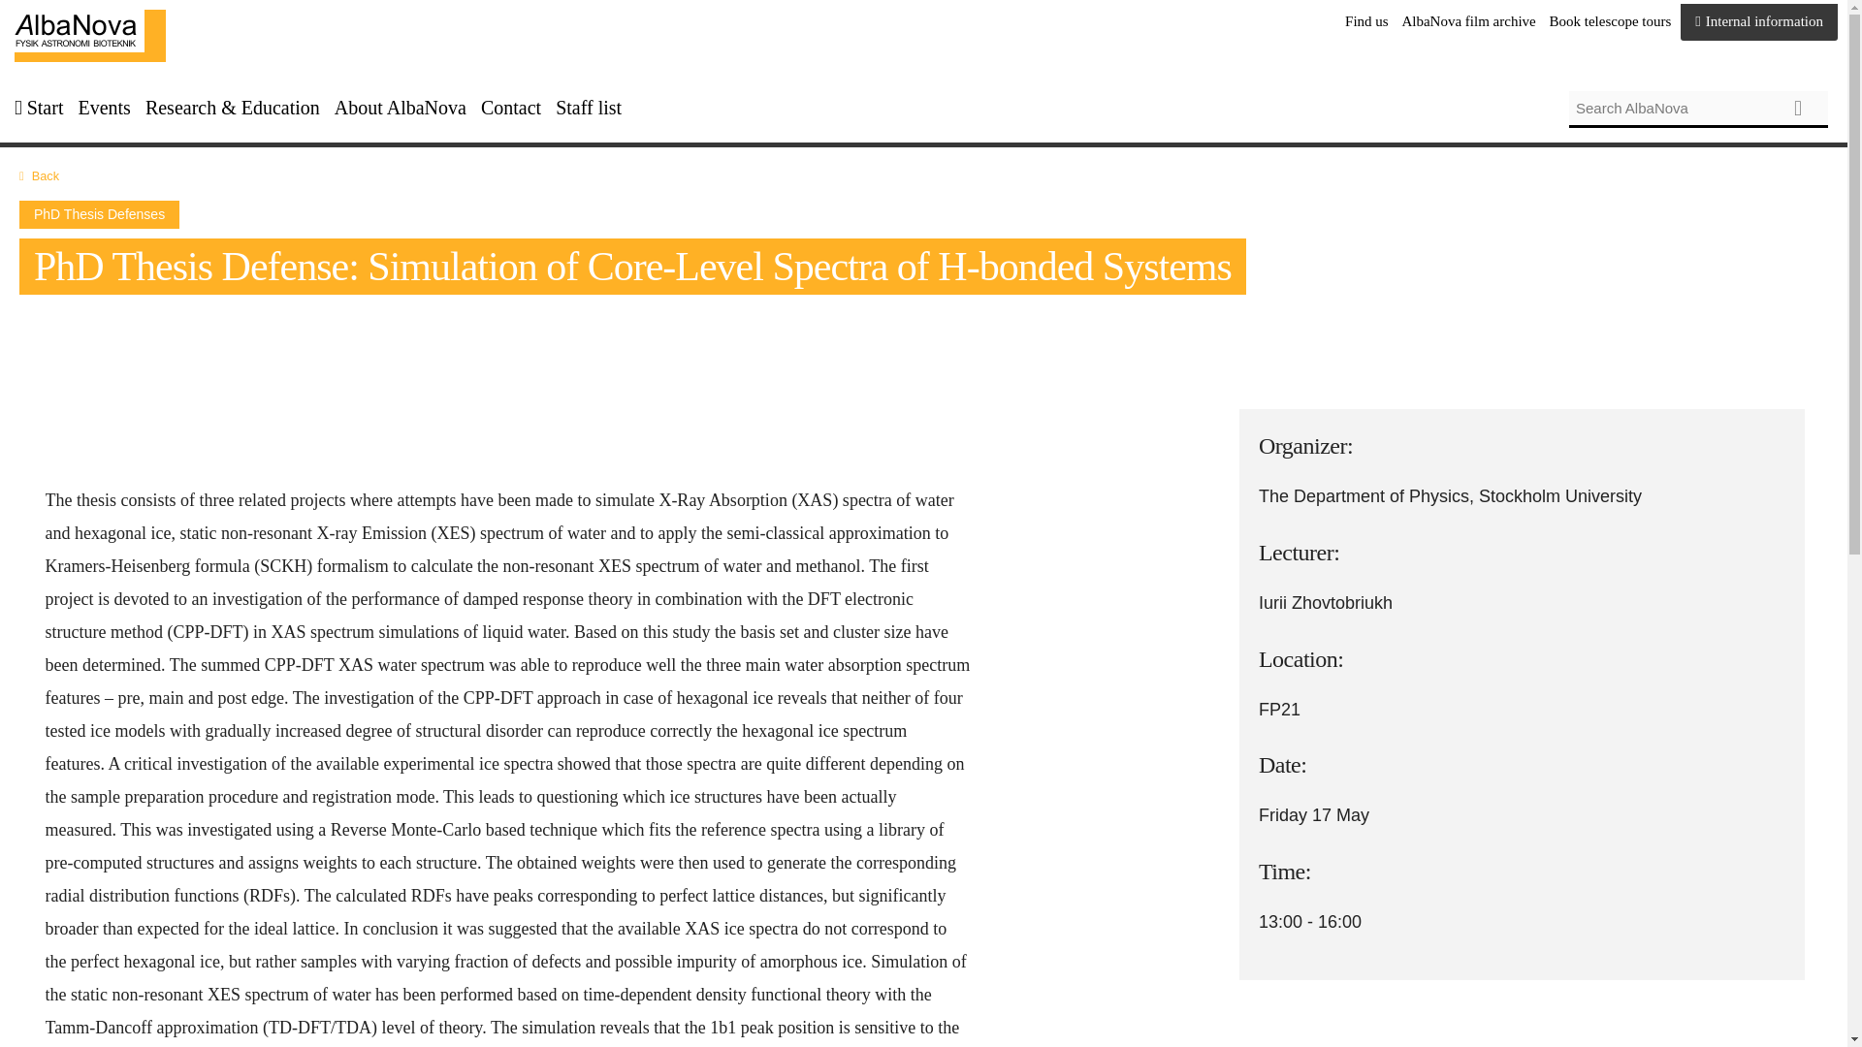  What do you see at coordinates (588, 109) in the screenshot?
I see `Staff list` at bounding box center [588, 109].